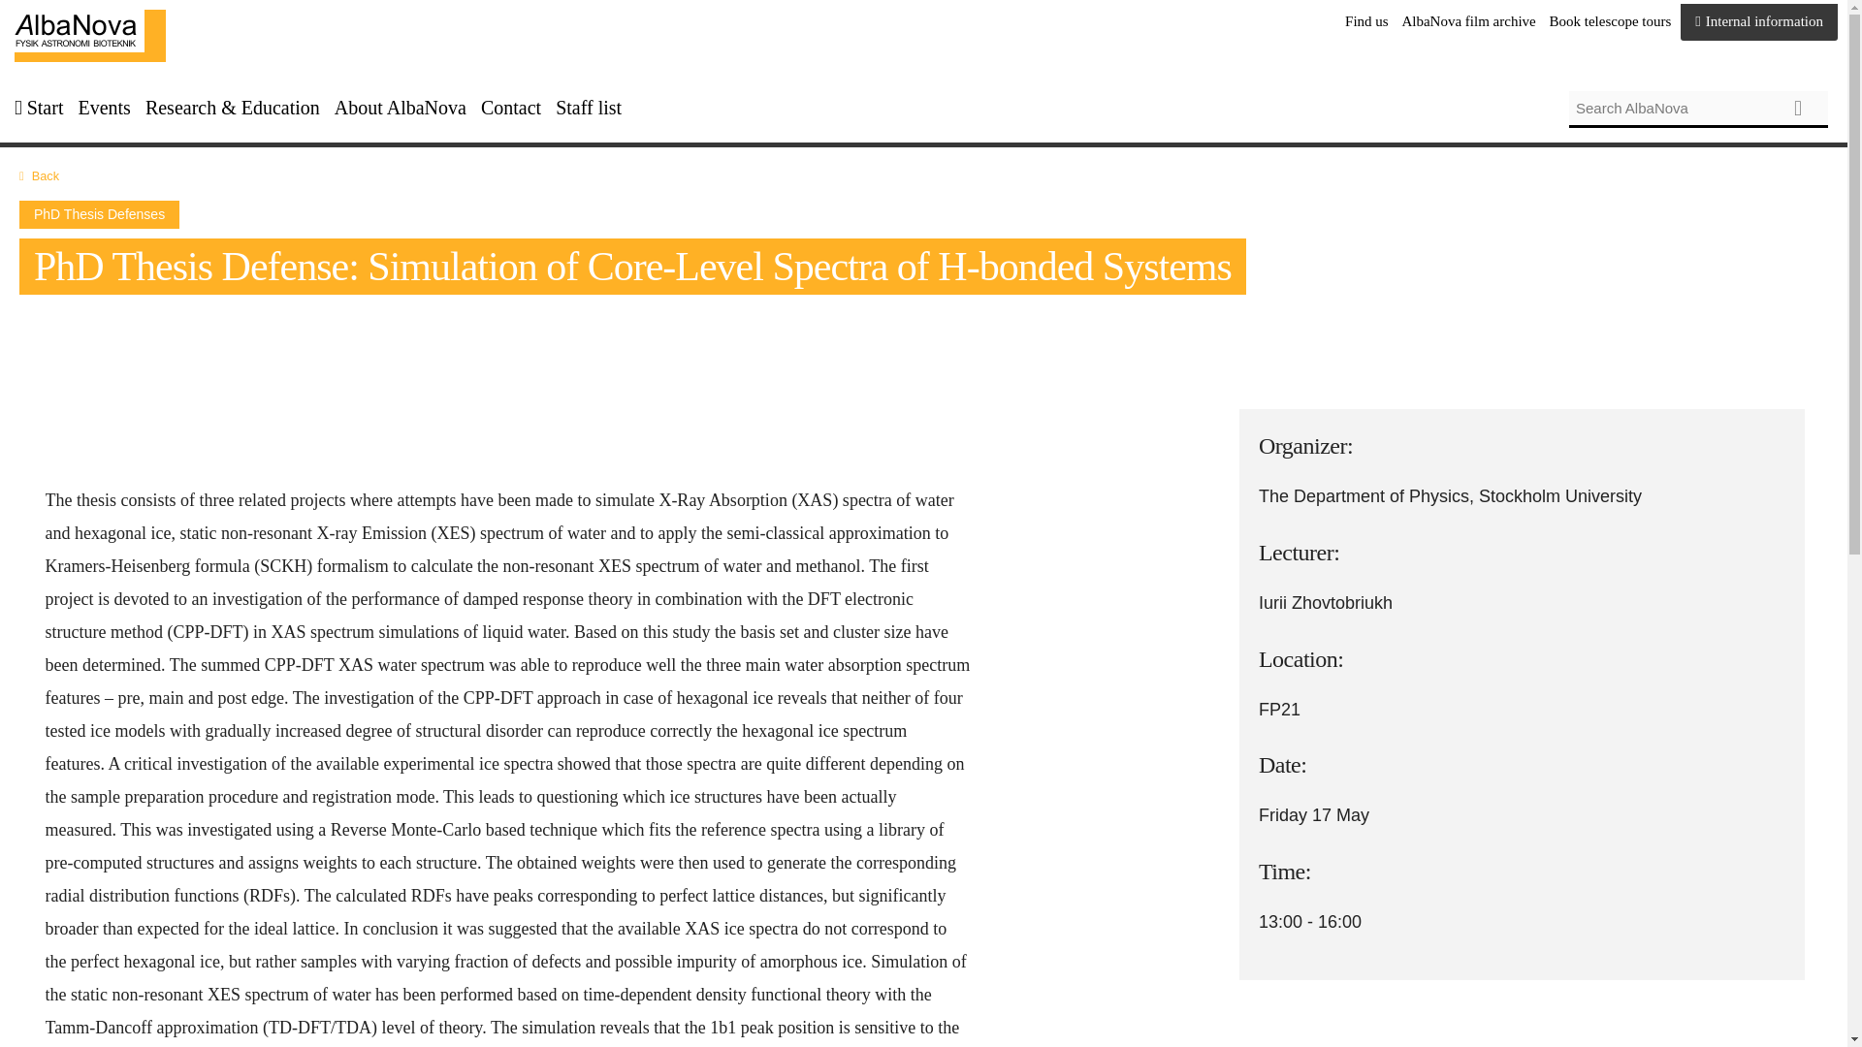  What do you see at coordinates (588, 109) in the screenshot?
I see `Staff list` at bounding box center [588, 109].